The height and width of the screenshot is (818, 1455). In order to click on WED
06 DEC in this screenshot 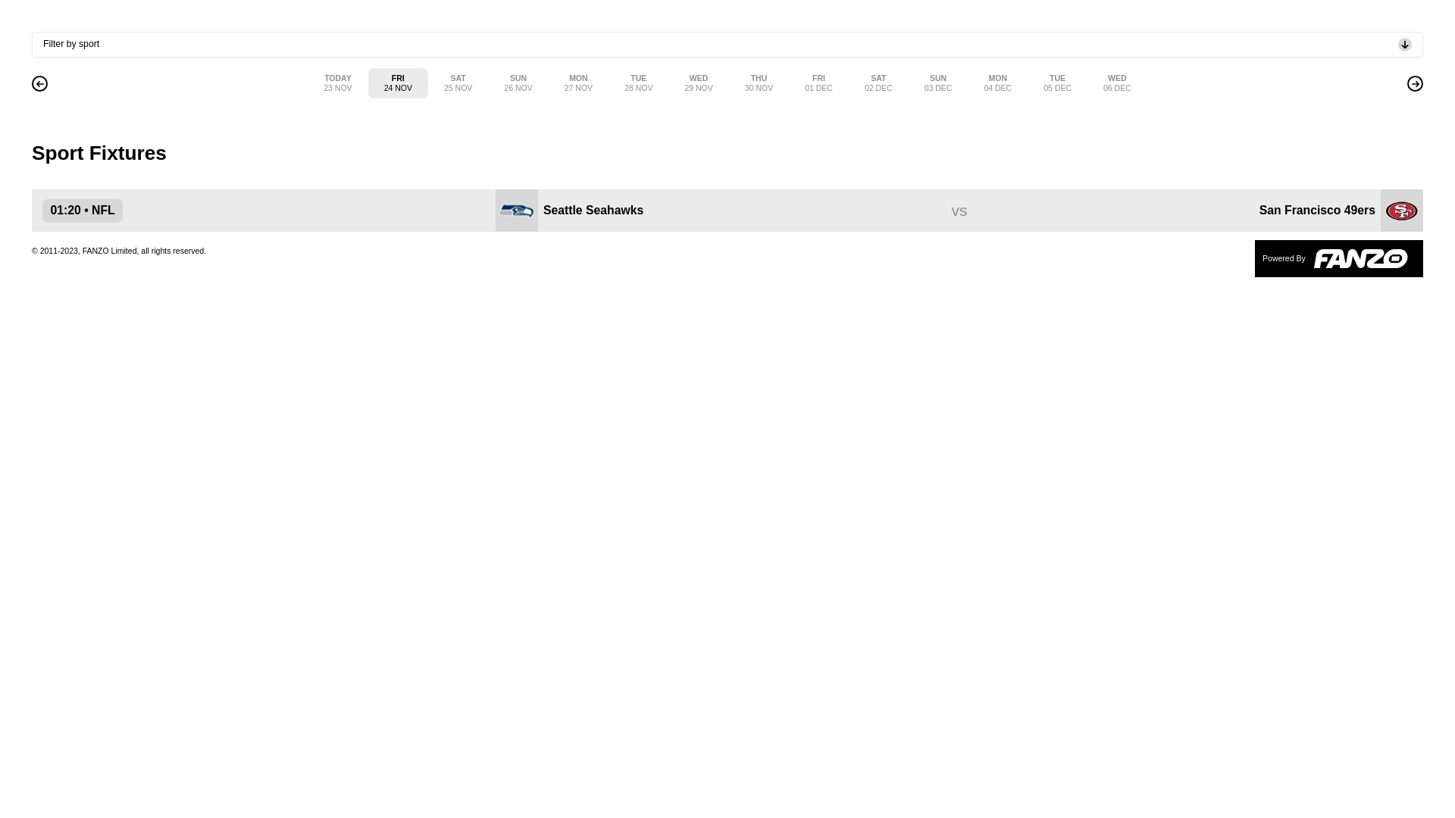, I will do `click(1117, 83)`.